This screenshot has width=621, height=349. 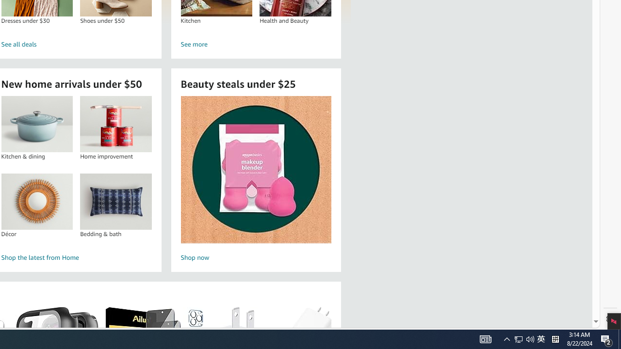 I want to click on Shop the latest from Home, so click(x=77, y=258).